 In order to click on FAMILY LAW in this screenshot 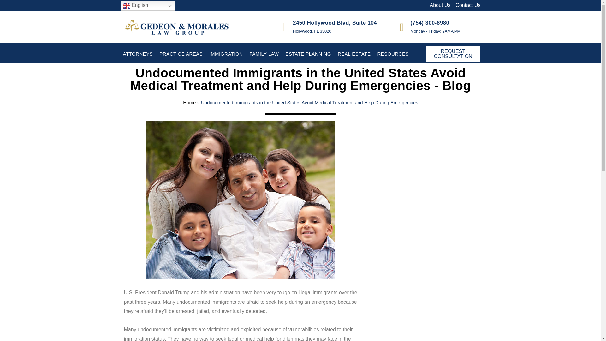, I will do `click(264, 54)`.